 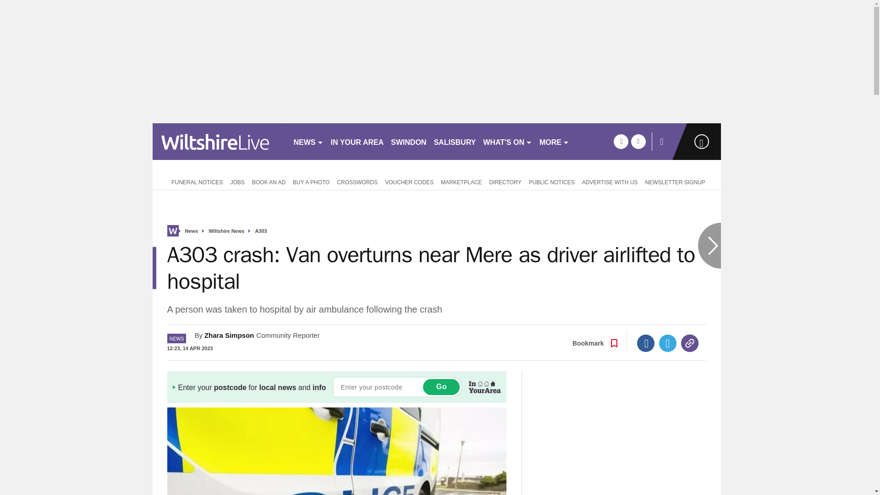 What do you see at coordinates (357, 141) in the screenshot?
I see `IN YOUR AREA` at bounding box center [357, 141].